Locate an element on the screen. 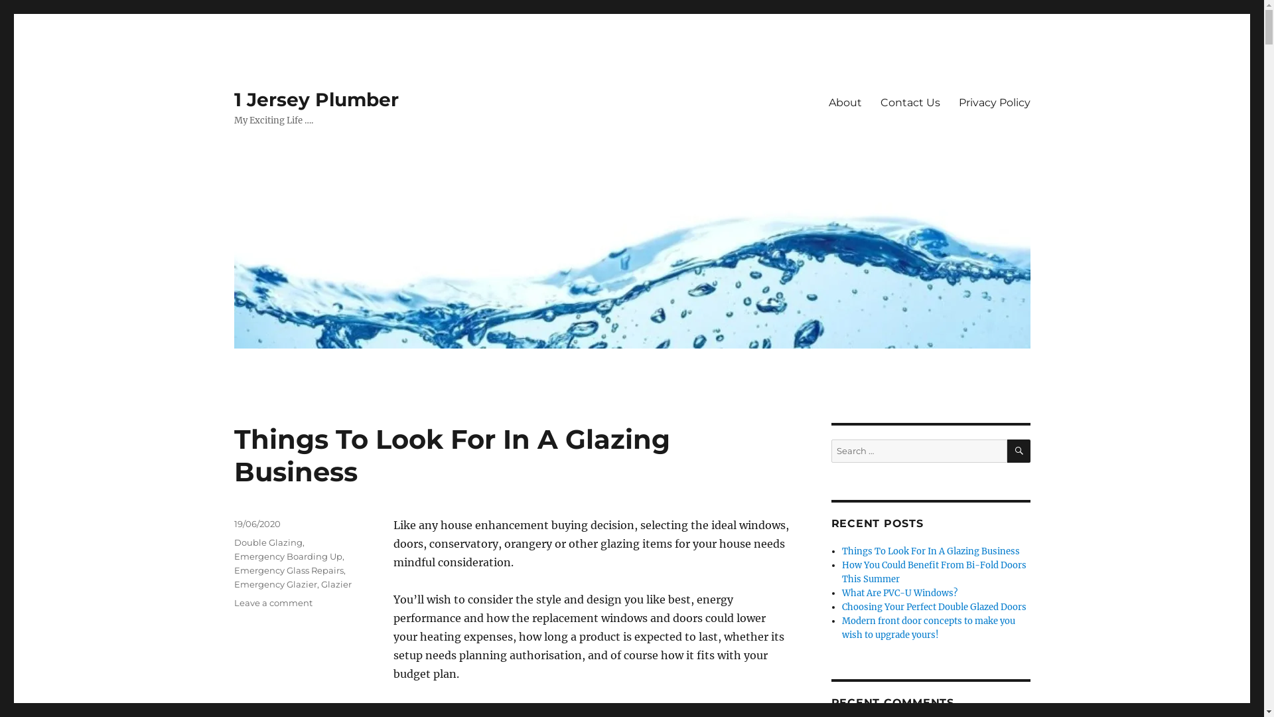  Contact Us is located at coordinates (910, 102).